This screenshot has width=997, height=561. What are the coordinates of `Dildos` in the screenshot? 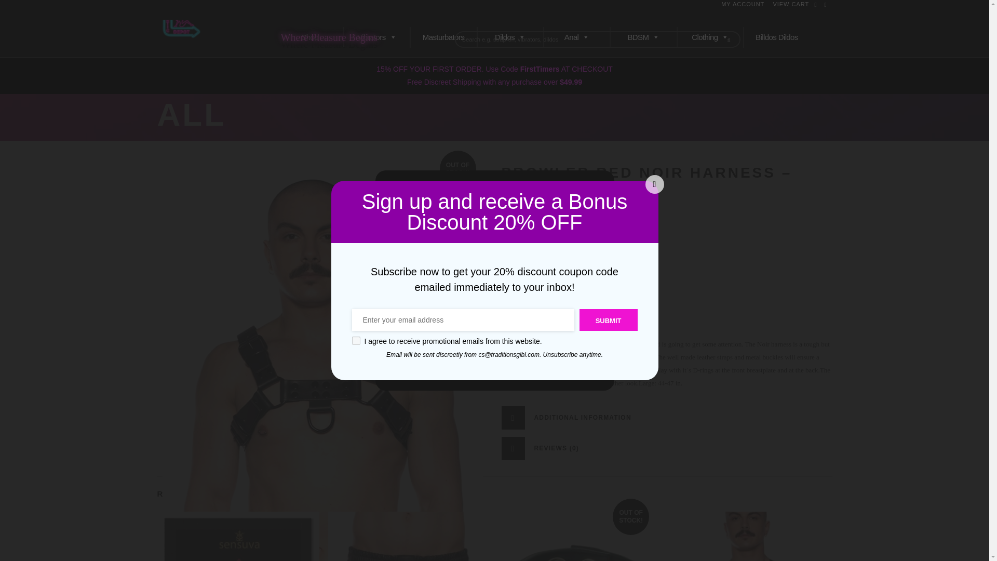 It's located at (510, 37).